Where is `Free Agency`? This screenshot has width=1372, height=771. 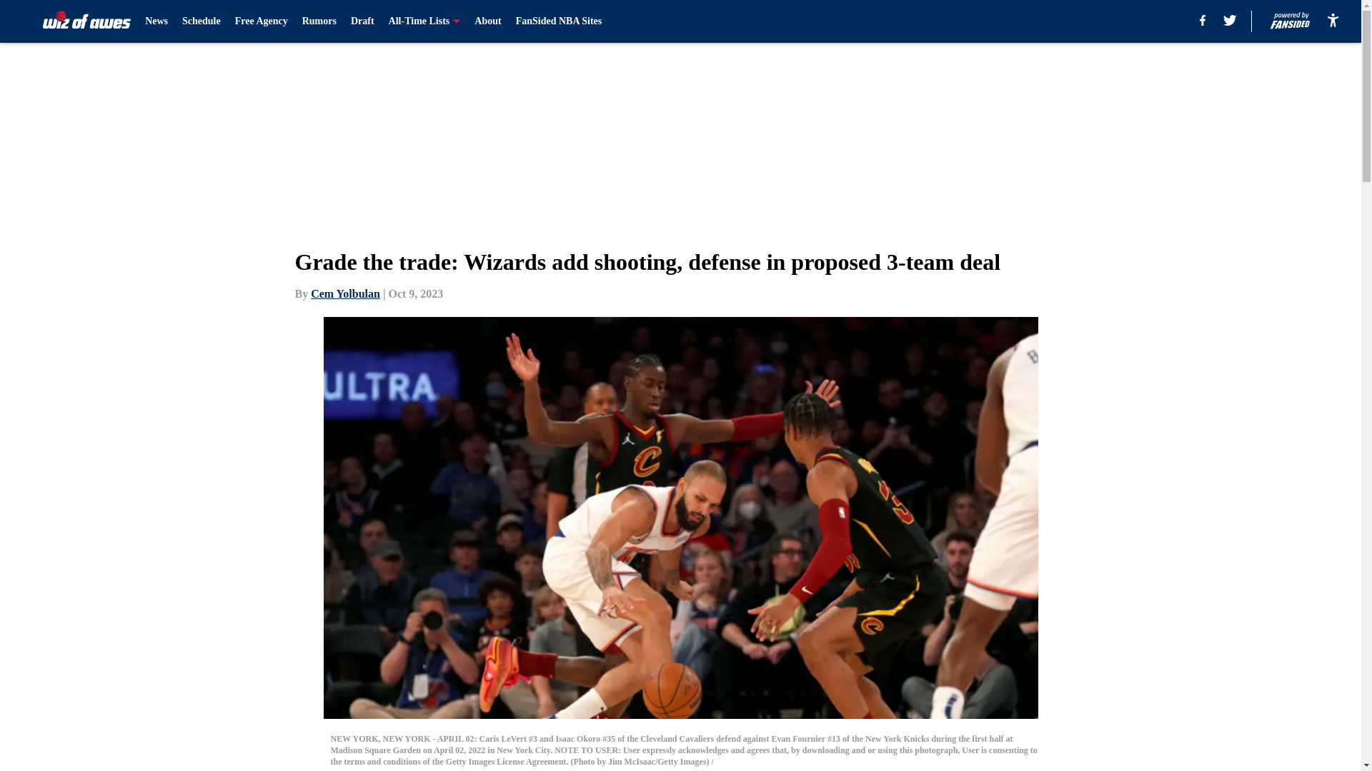 Free Agency is located at coordinates (262, 21).